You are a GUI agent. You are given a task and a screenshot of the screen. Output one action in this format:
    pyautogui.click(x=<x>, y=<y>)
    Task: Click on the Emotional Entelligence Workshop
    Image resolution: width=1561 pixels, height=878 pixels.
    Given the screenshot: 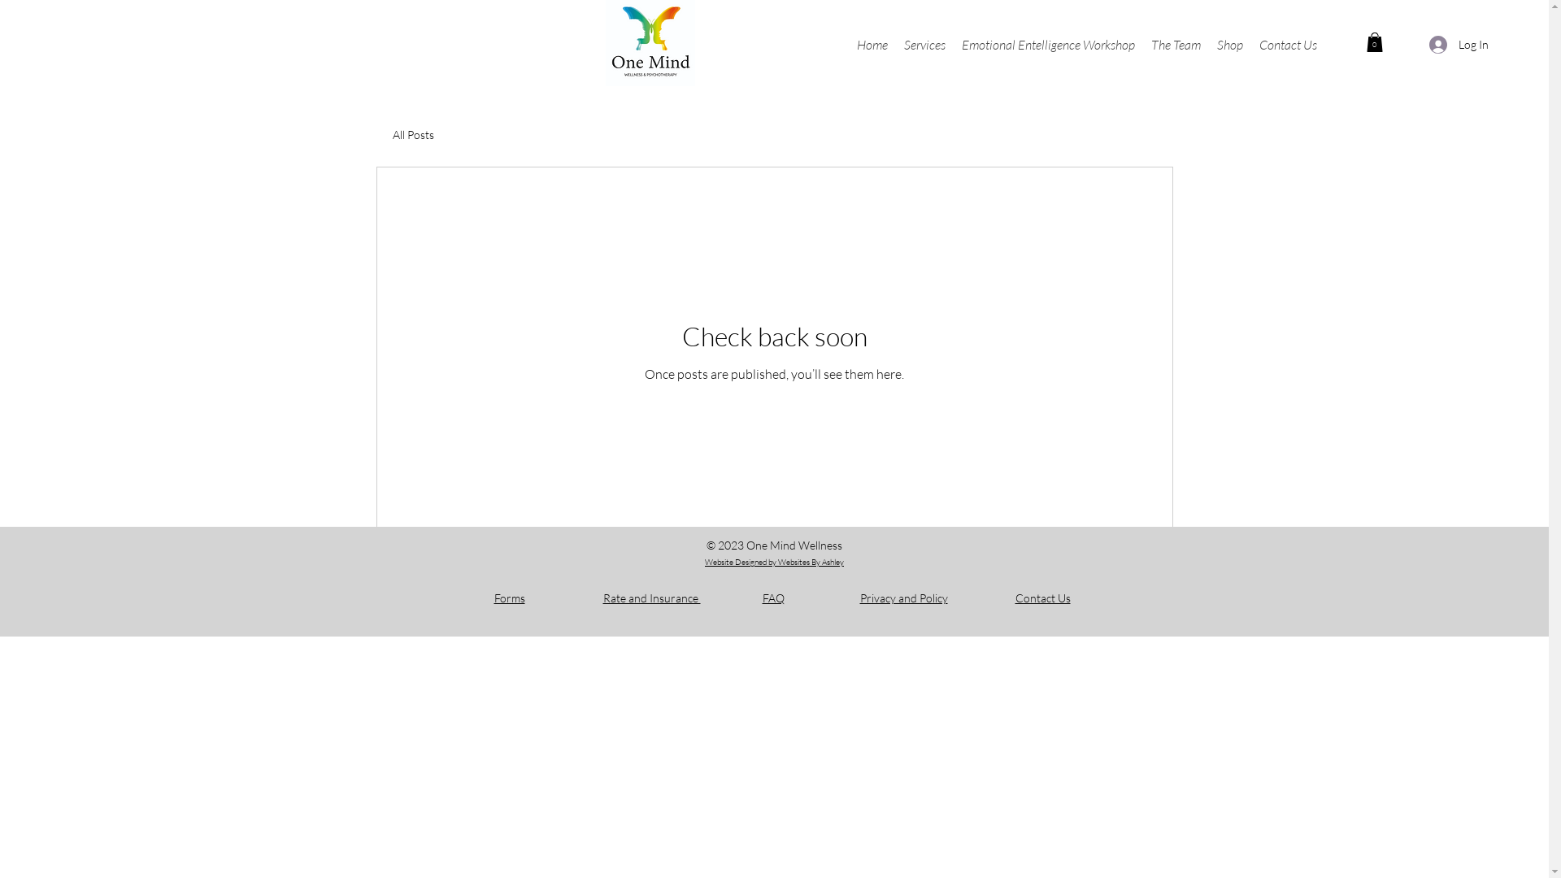 What is the action you would take?
    pyautogui.click(x=1049, y=45)
    